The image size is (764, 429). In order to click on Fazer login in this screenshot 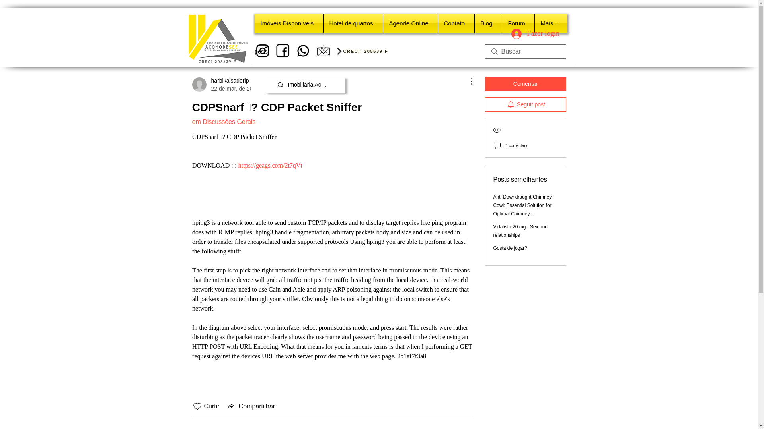, I will do `click(525, 104)`.